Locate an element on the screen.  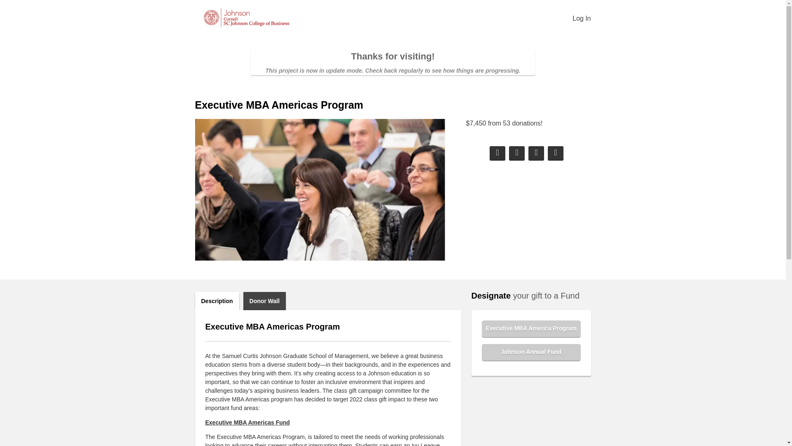
Log In is located at coordinates (582, 18).